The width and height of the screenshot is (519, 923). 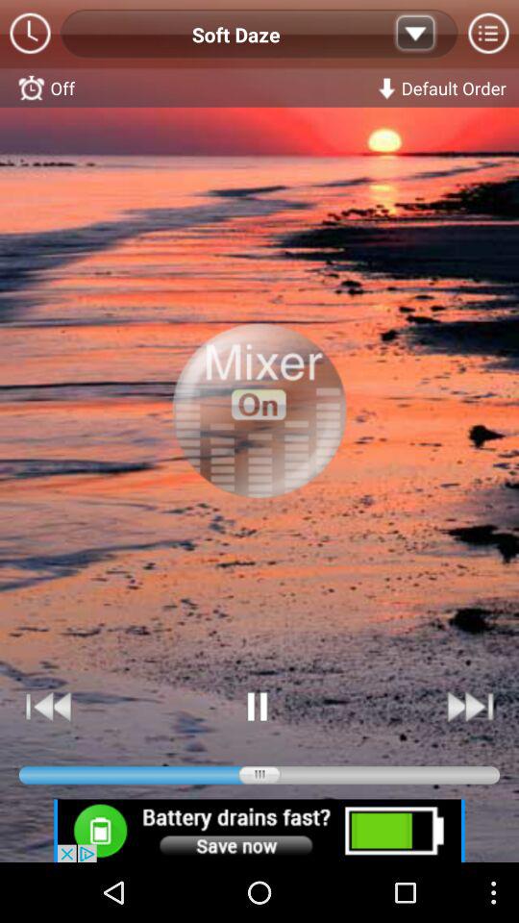 I want to click on drop down button, so click(x=415, y=35).